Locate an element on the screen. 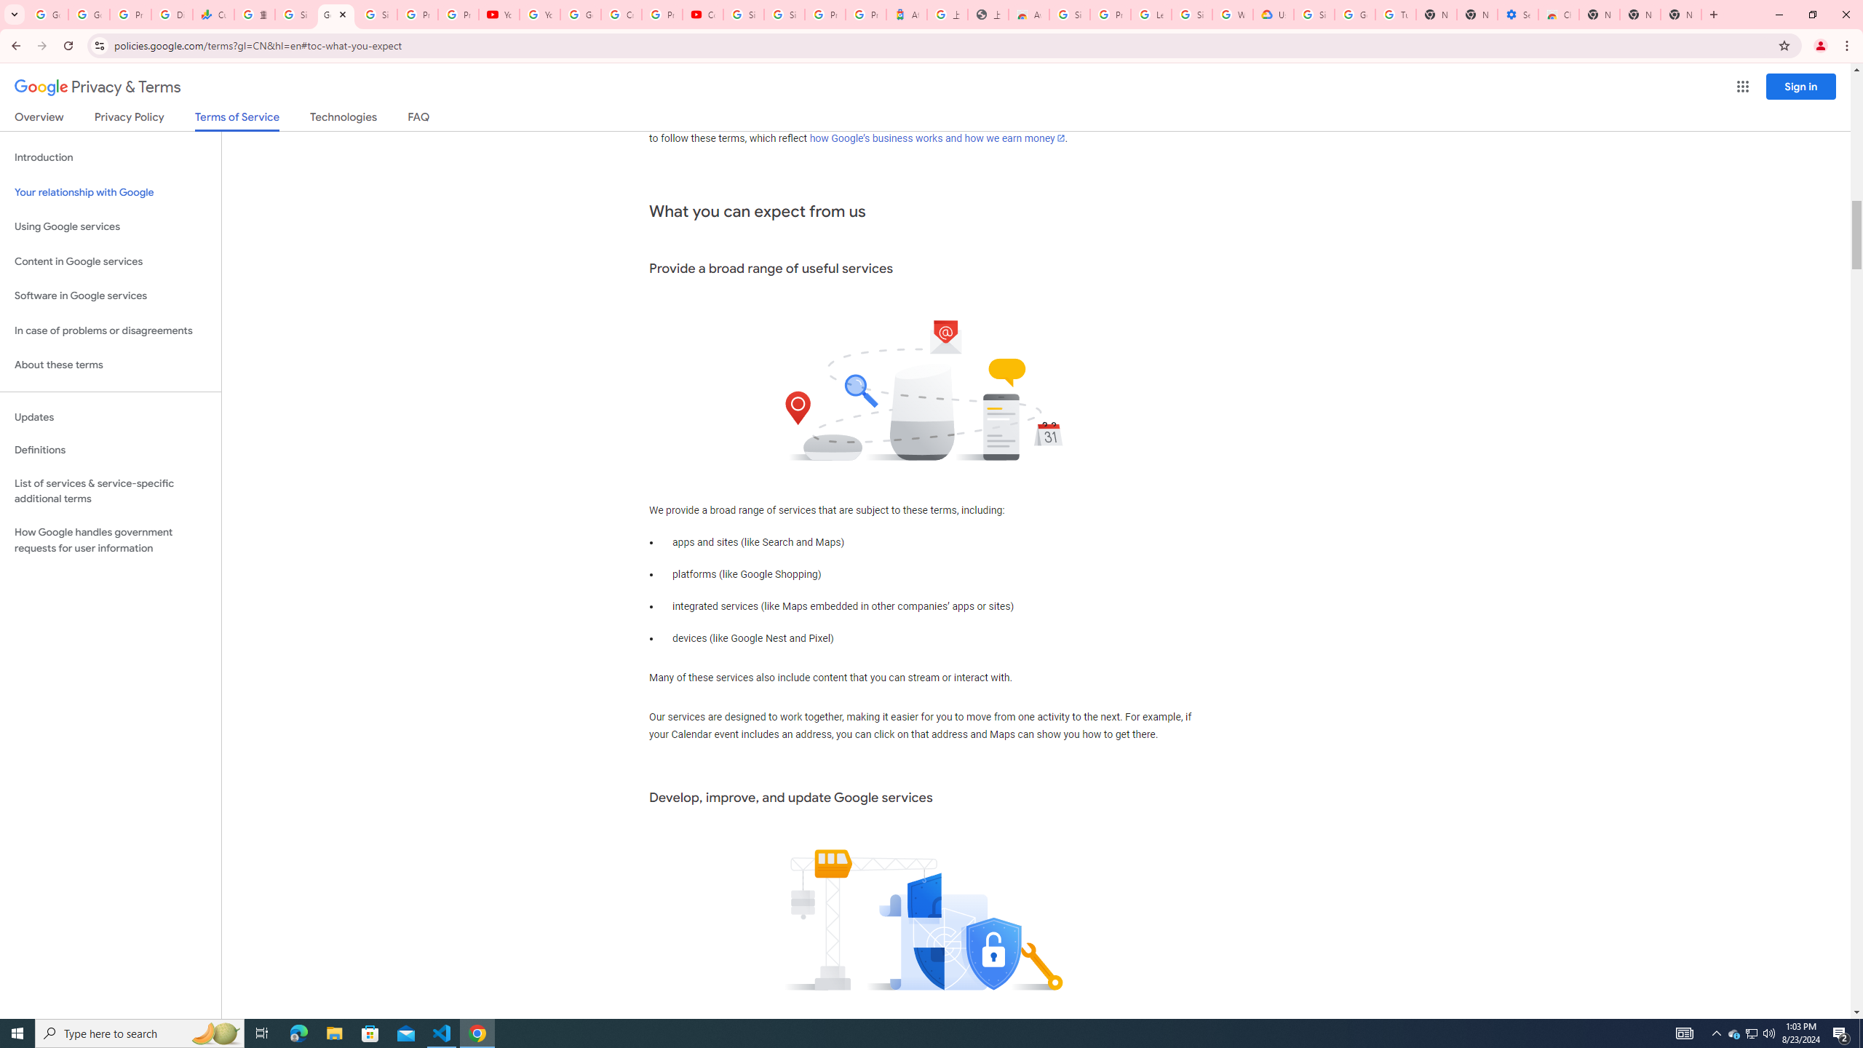 The image size is (1863, 1048). New Tab is located at coordinates (1713, 15).